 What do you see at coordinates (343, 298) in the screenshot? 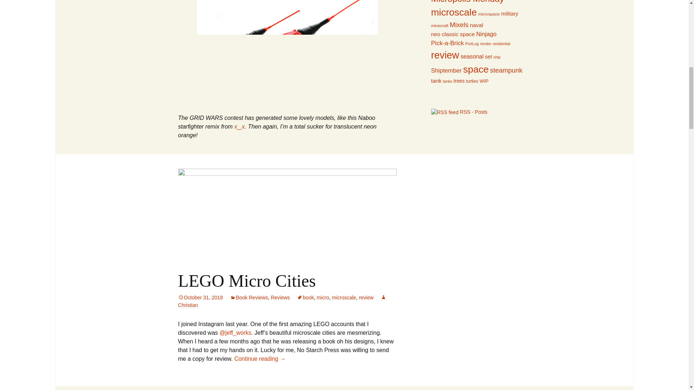
I see `microscale` at bounding box center [343, 298].